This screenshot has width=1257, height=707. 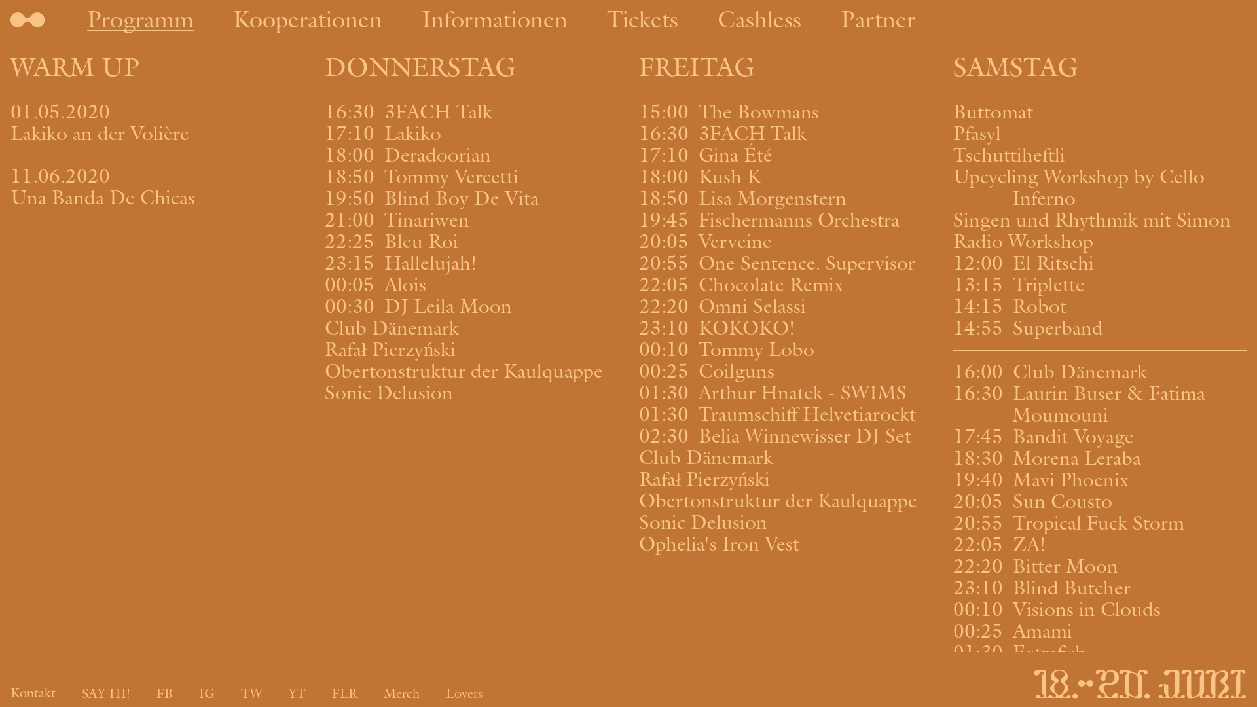 I want to click on 20:55Tropical Fuck Storm, so click(x=1100, y=522).